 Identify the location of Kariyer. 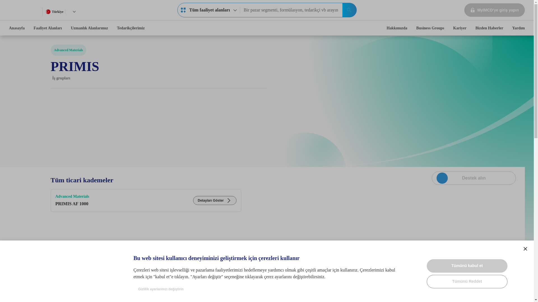
(460, 28).